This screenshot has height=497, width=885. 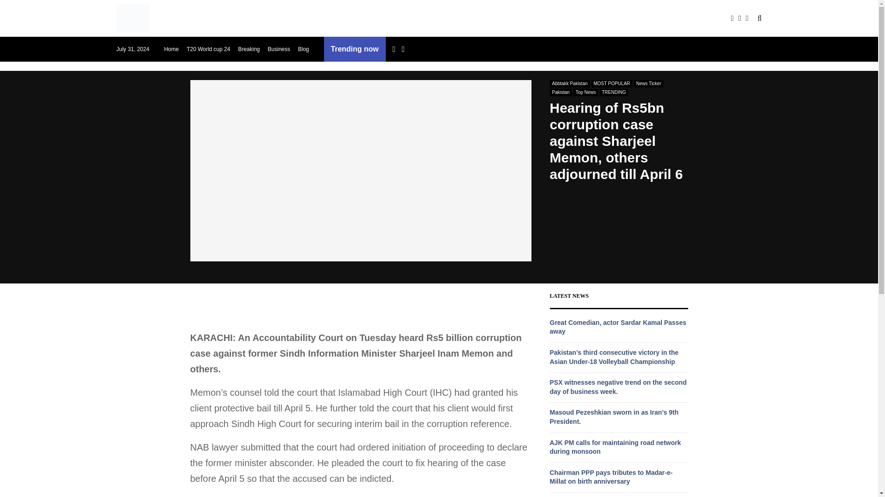 I want to click on HEADLINES, so click(x=313, y=18).